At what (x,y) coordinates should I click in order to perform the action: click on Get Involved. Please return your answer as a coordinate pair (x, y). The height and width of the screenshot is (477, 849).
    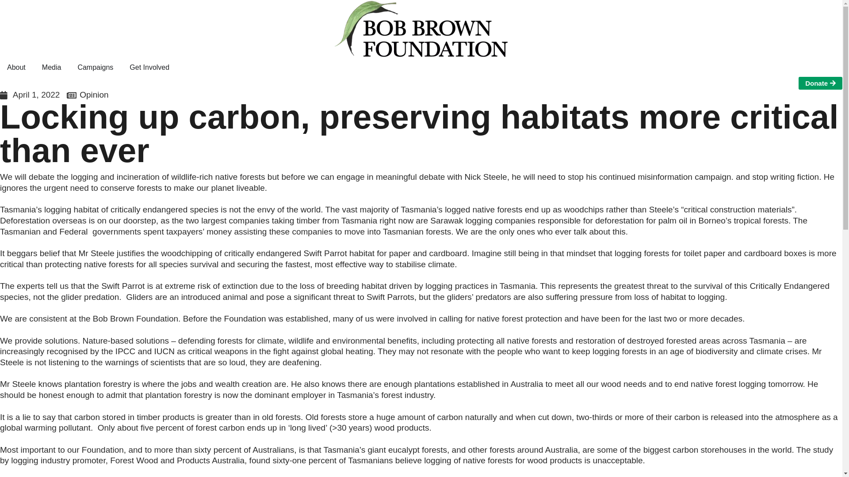
    Looking at the image, I should click on (149, 68).